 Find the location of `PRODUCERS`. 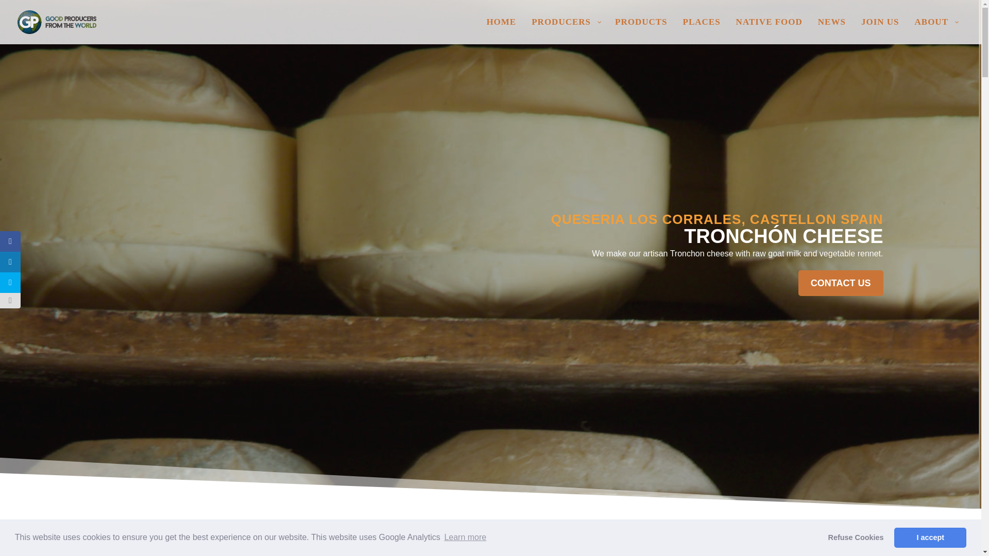

PRODUCERS is located at coordinates (566, 31).